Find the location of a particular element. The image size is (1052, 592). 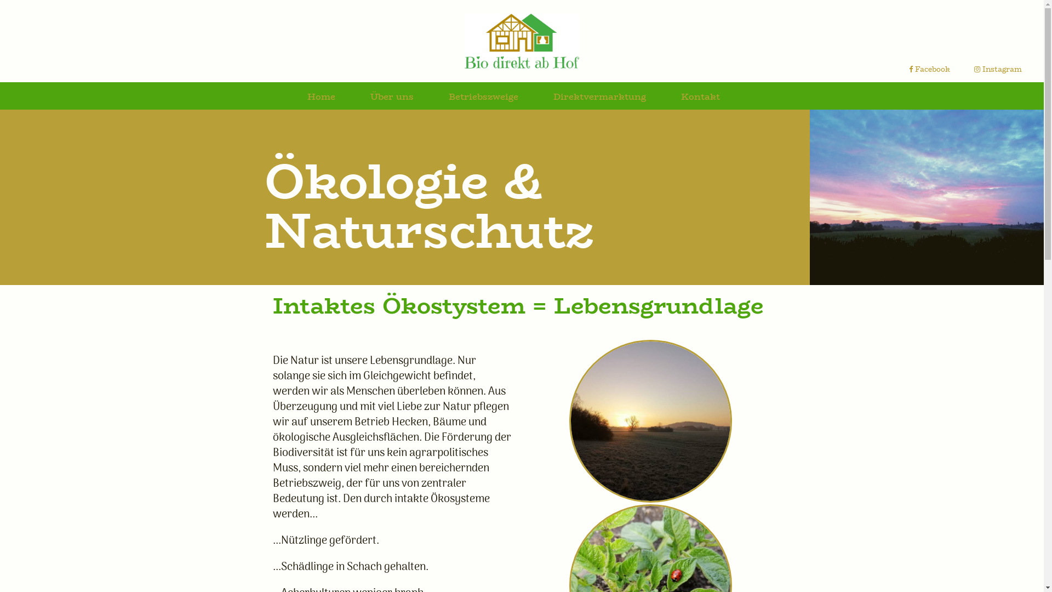

Direktvermarktung is located at coordinates (599, 99).